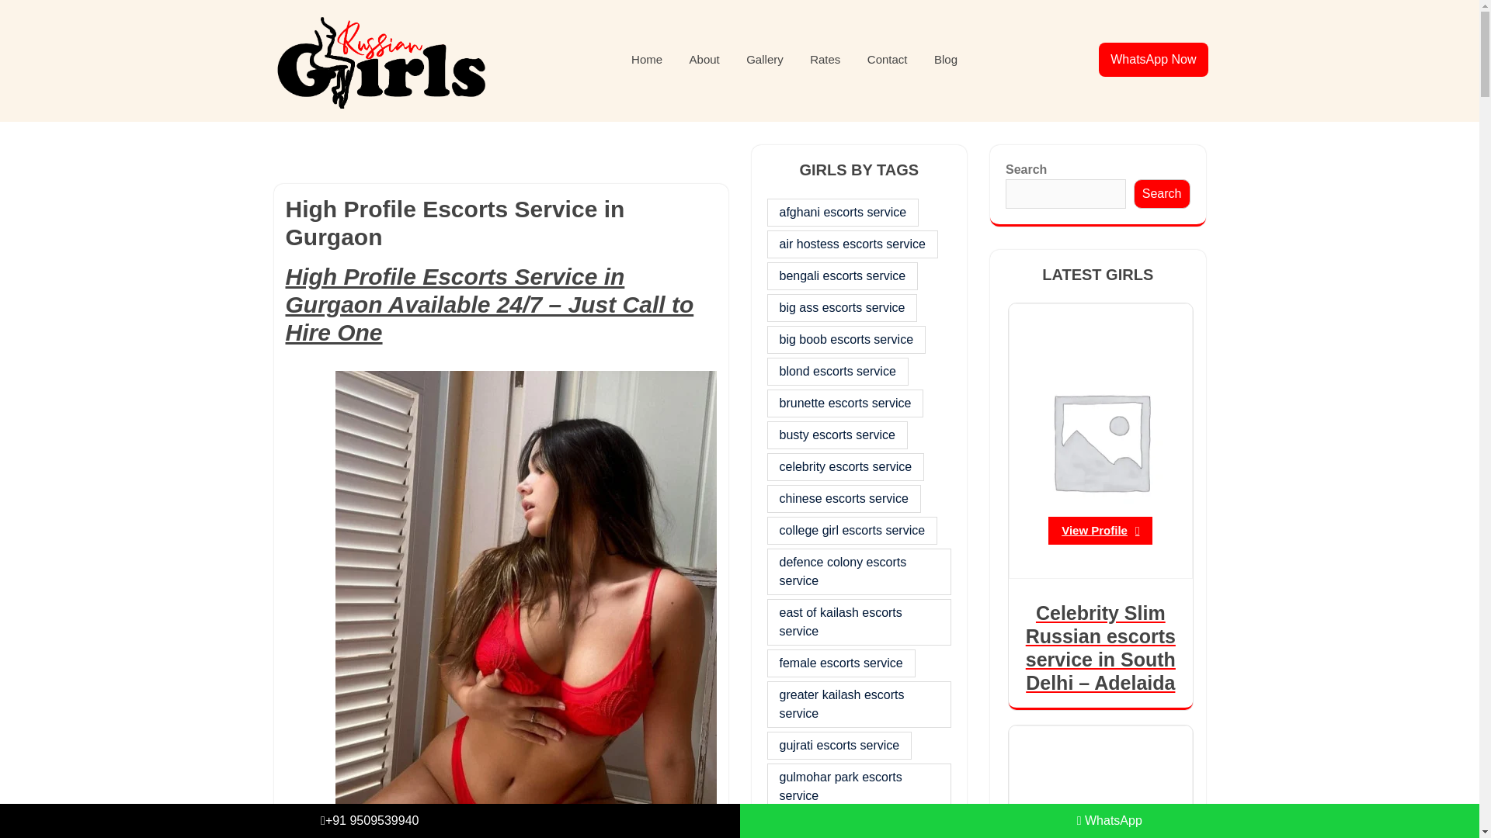 The height and width of the screenshot is (838, 1491). Describe the element at coordinates (764, 61) in the screenshot. I see `Gallery` at that location.